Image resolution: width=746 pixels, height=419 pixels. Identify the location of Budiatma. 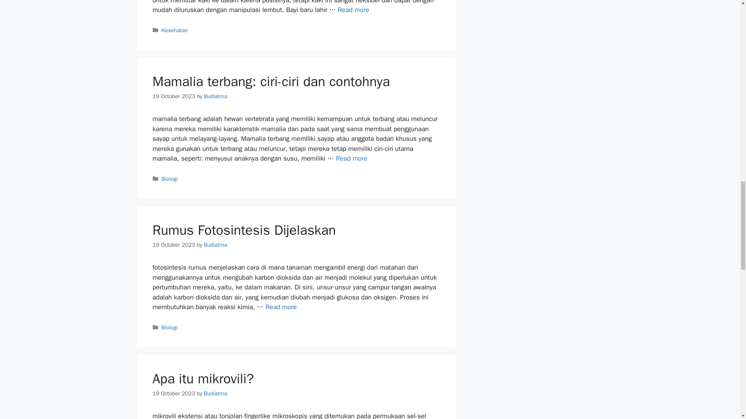
(215, 96).